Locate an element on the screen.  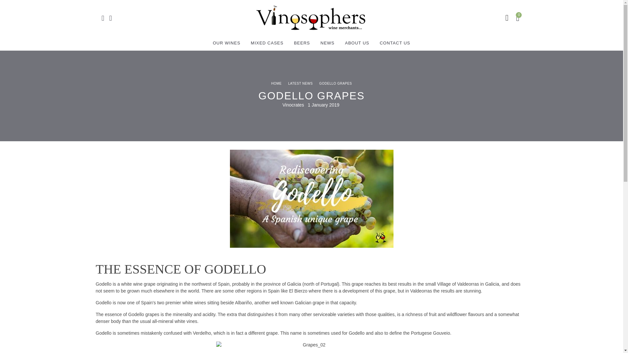
CONTACT US is located at coordinates (394, 43).